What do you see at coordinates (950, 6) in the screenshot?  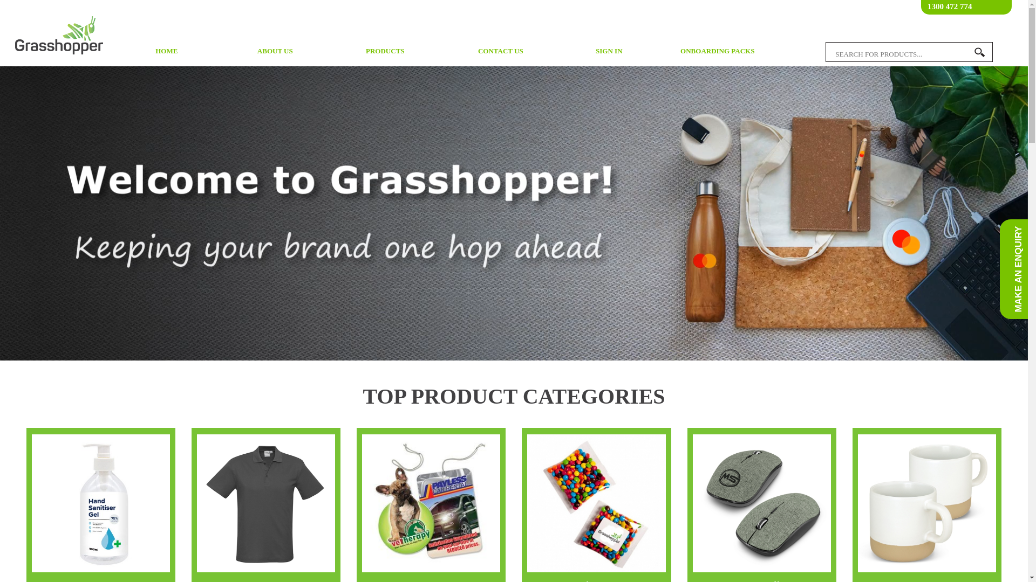 I see `1300 472 774` at bounding box center [950, 6].